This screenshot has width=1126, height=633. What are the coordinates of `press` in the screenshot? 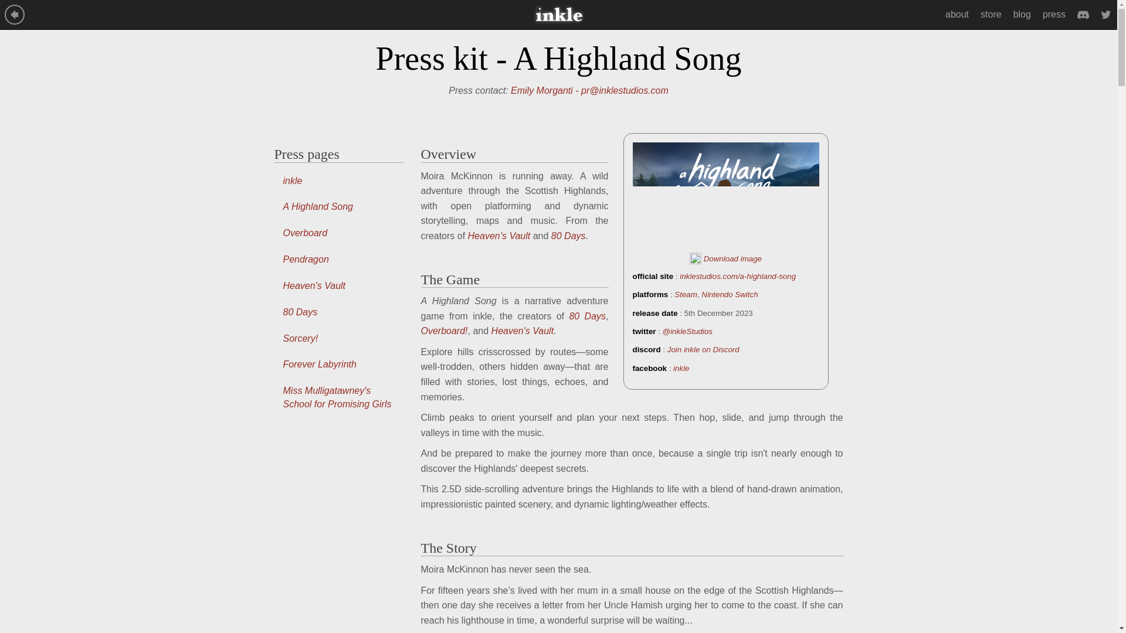 It's located at (1054, 14).